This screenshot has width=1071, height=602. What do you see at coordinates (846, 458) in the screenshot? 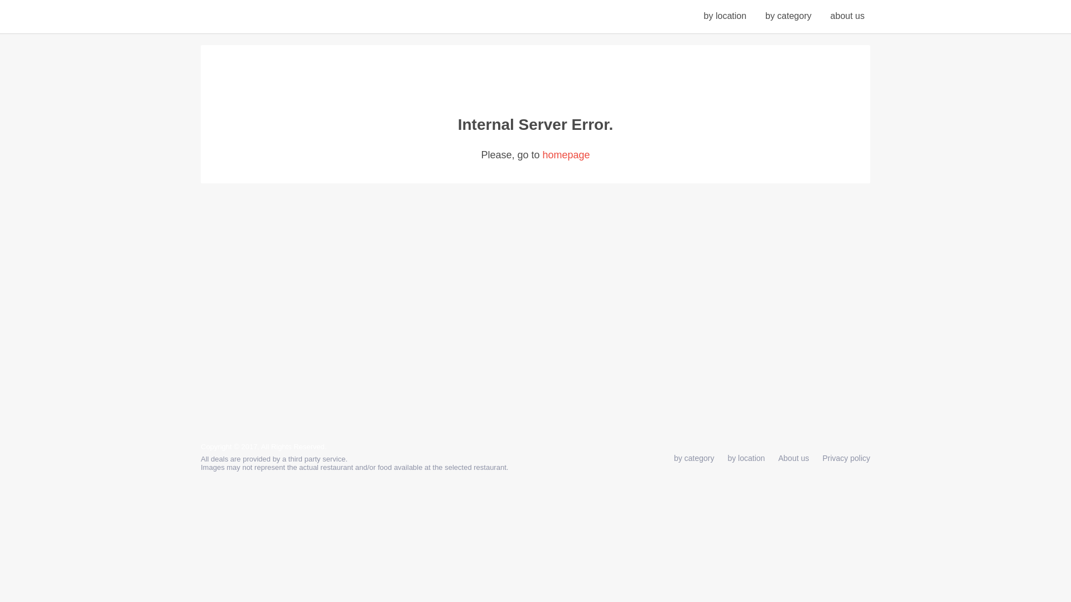
I see `Privacy policy` at bounding box center [846, 458].